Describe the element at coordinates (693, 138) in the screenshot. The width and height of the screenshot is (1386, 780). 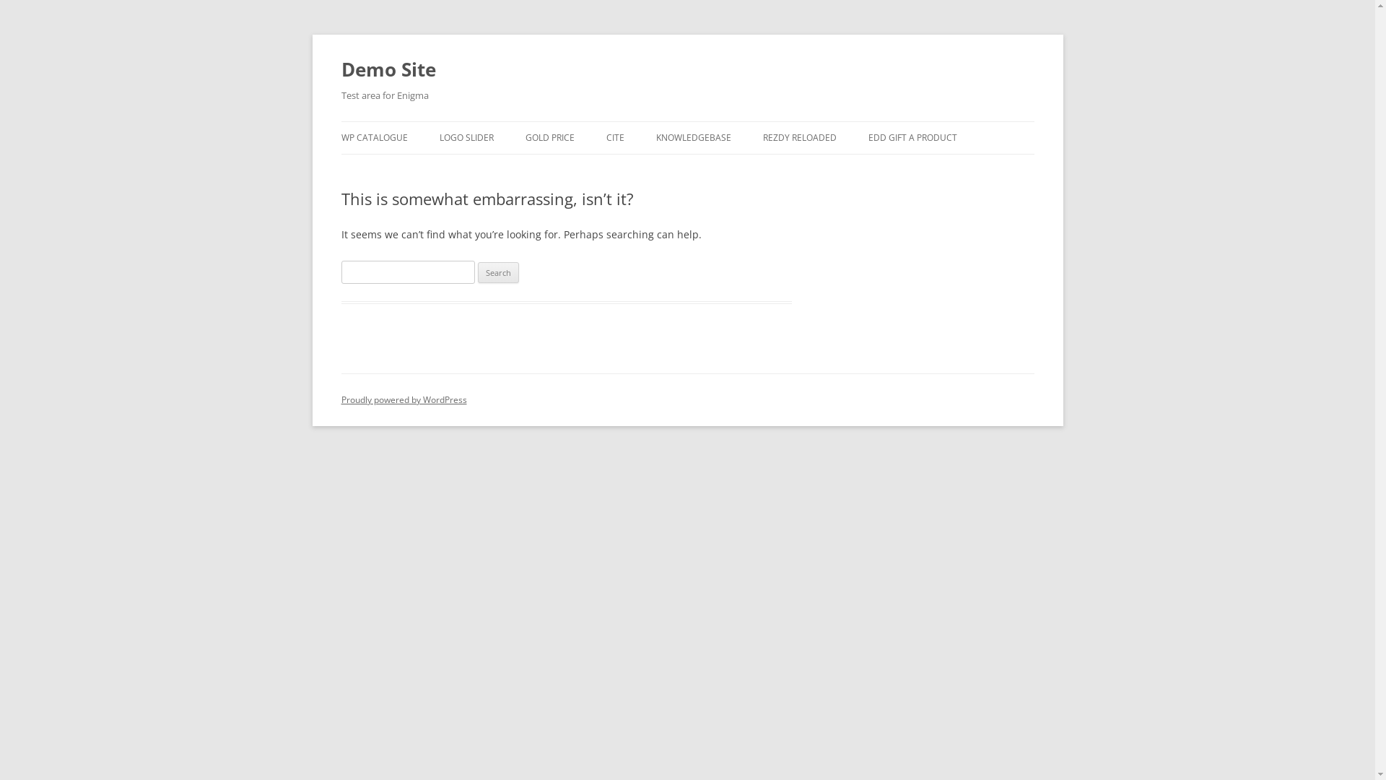
I see `KNOWLEDGEBASE` at that location.